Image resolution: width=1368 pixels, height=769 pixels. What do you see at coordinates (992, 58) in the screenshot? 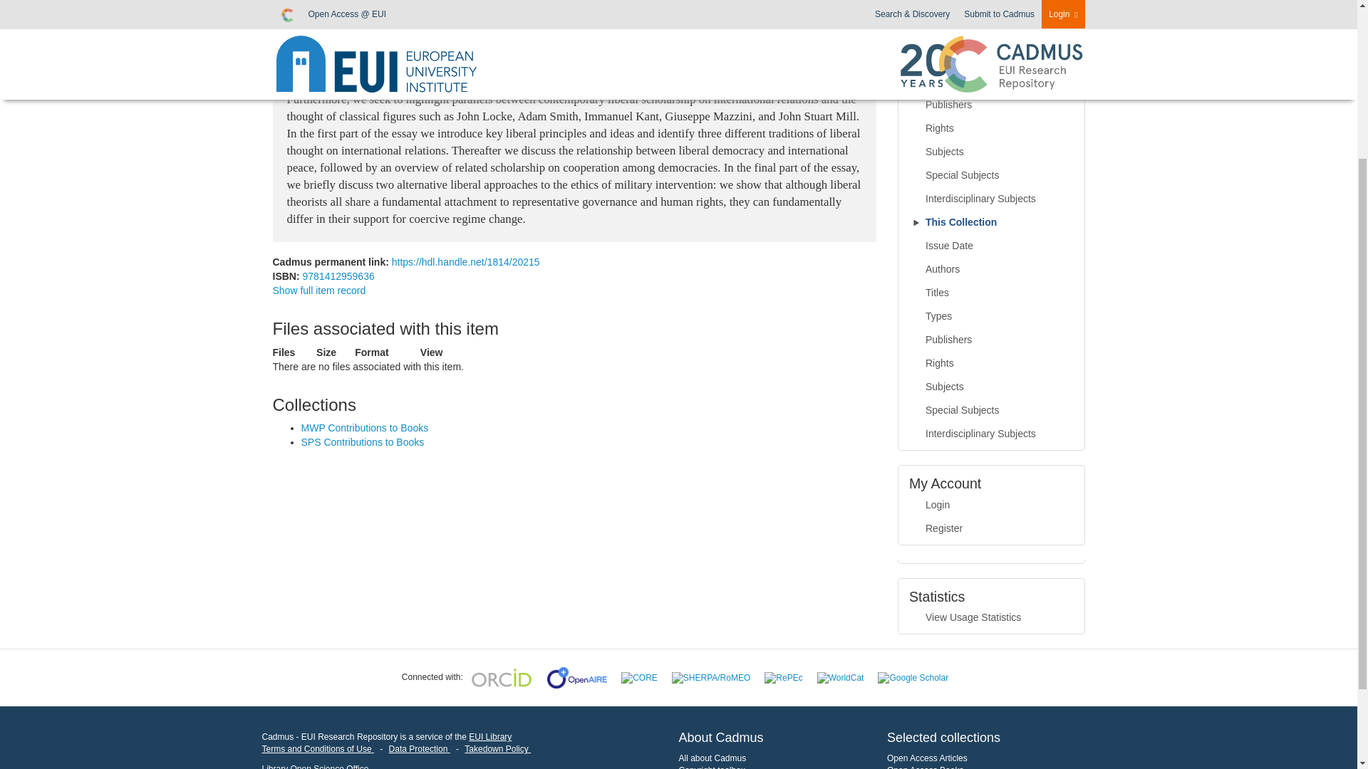
I see `Titles` at bounding box center [992, 58].